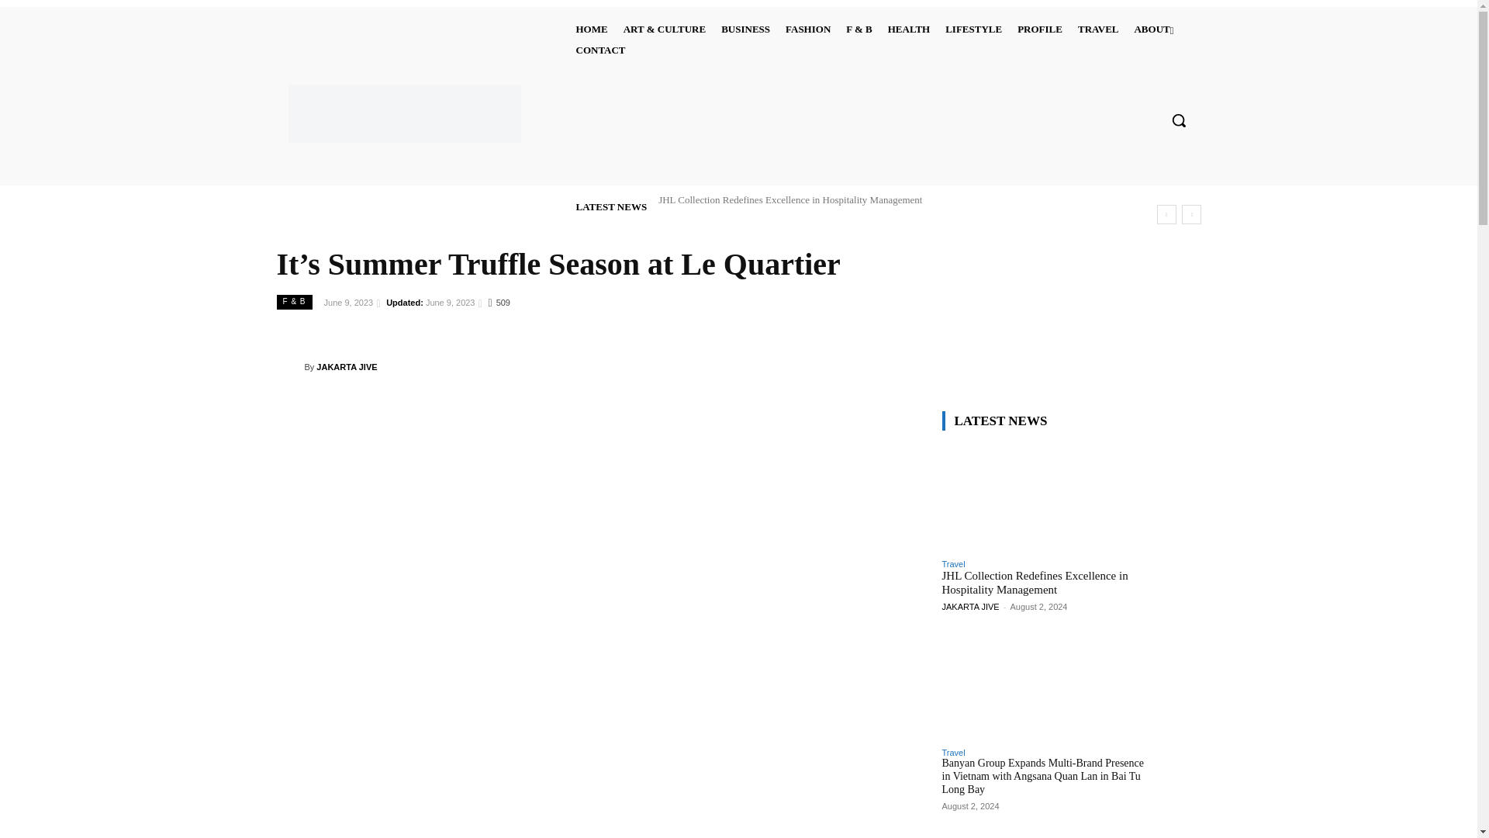  Describe the element at coordinates (289, 366) in the screenshot. I see `JAKARTA JIVE` at that location.